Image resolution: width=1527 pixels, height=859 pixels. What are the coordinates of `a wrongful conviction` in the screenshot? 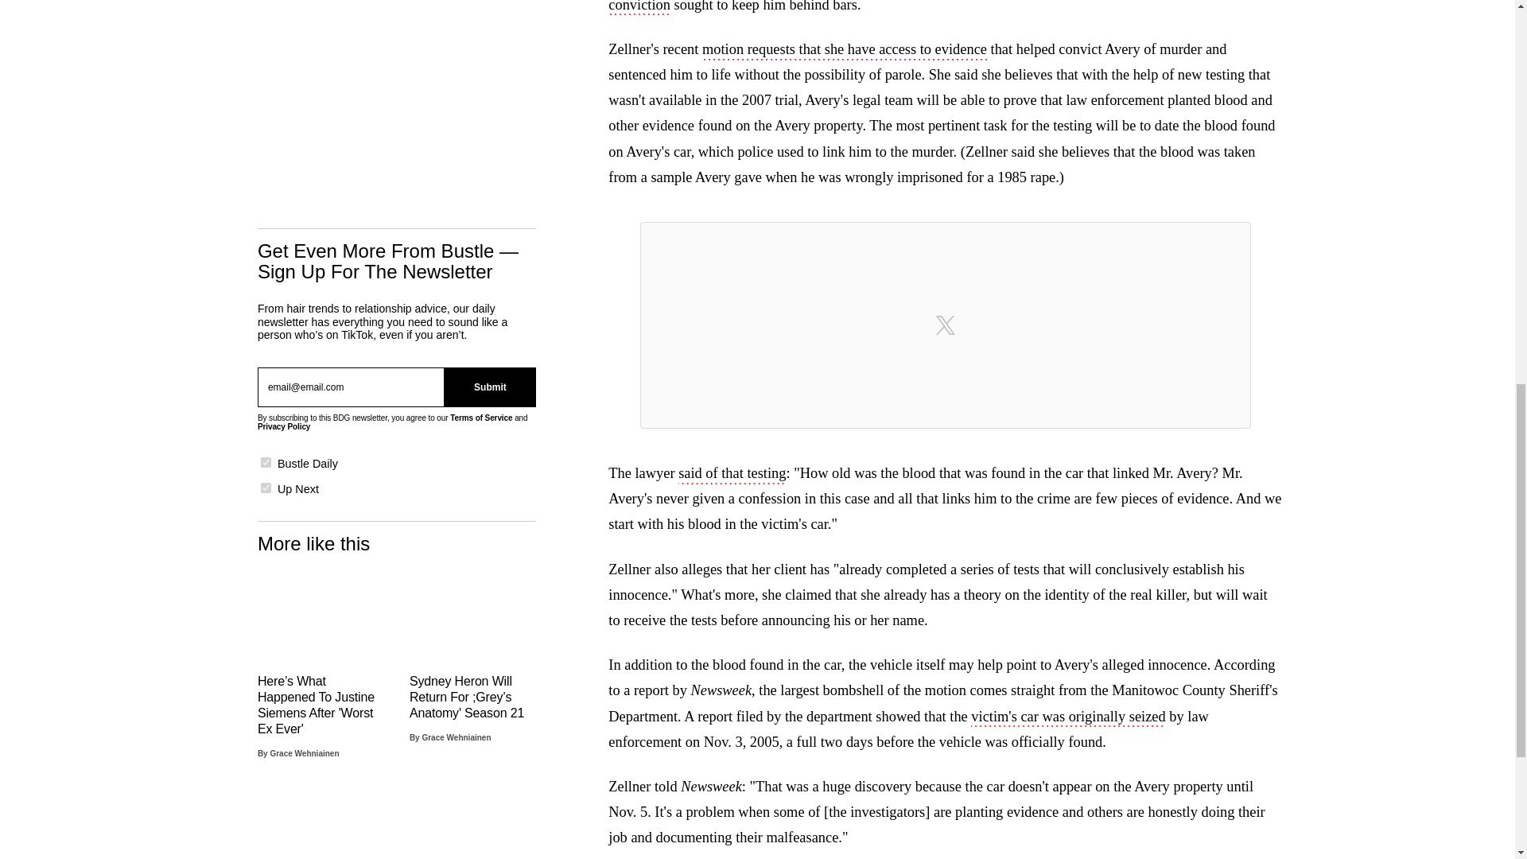 It's located at (927, 8).